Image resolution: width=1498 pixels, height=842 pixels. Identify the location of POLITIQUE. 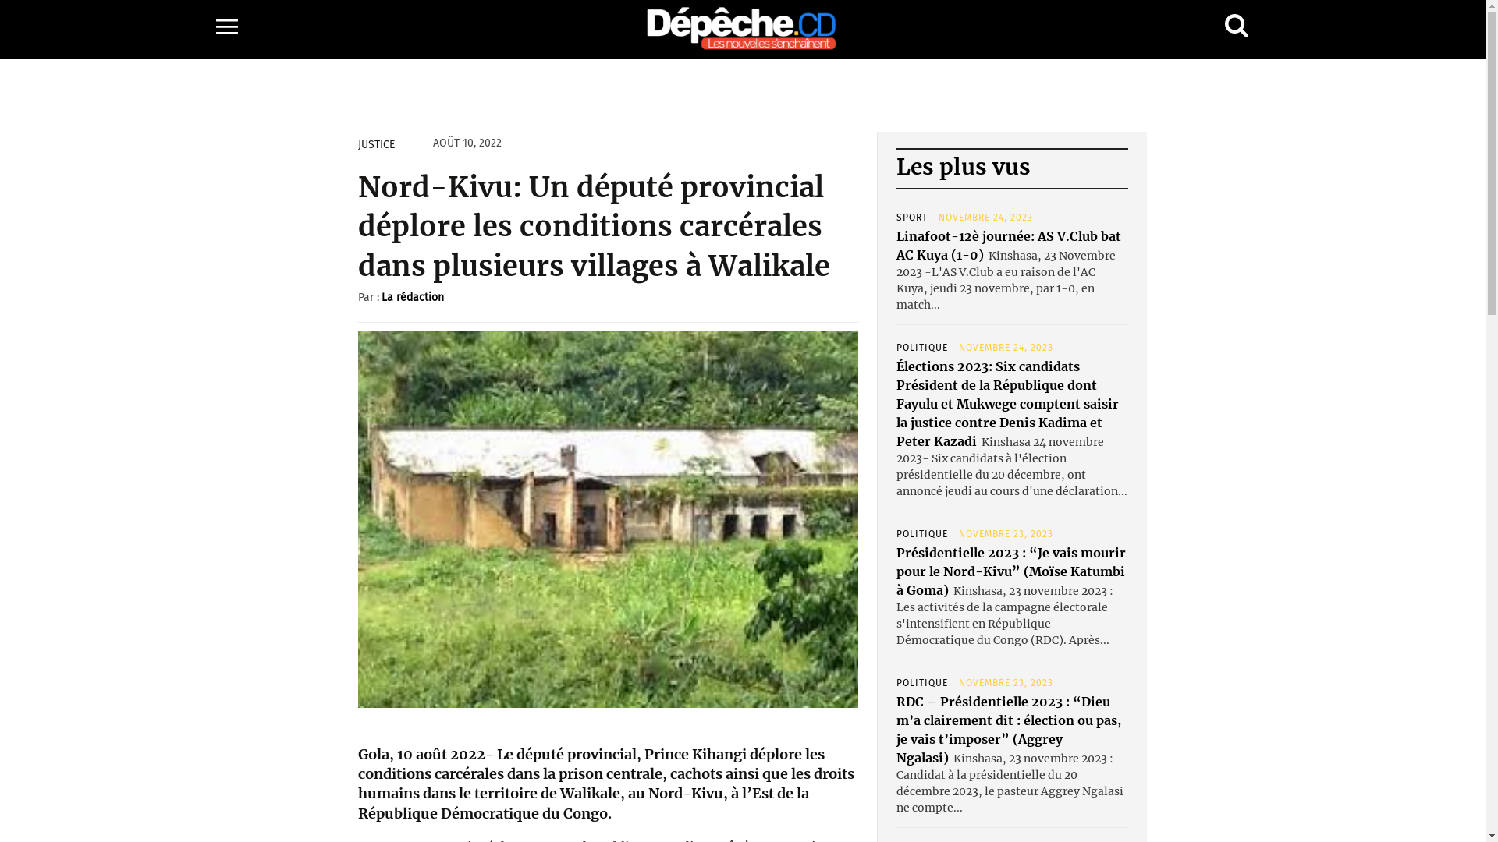
(922, 348).